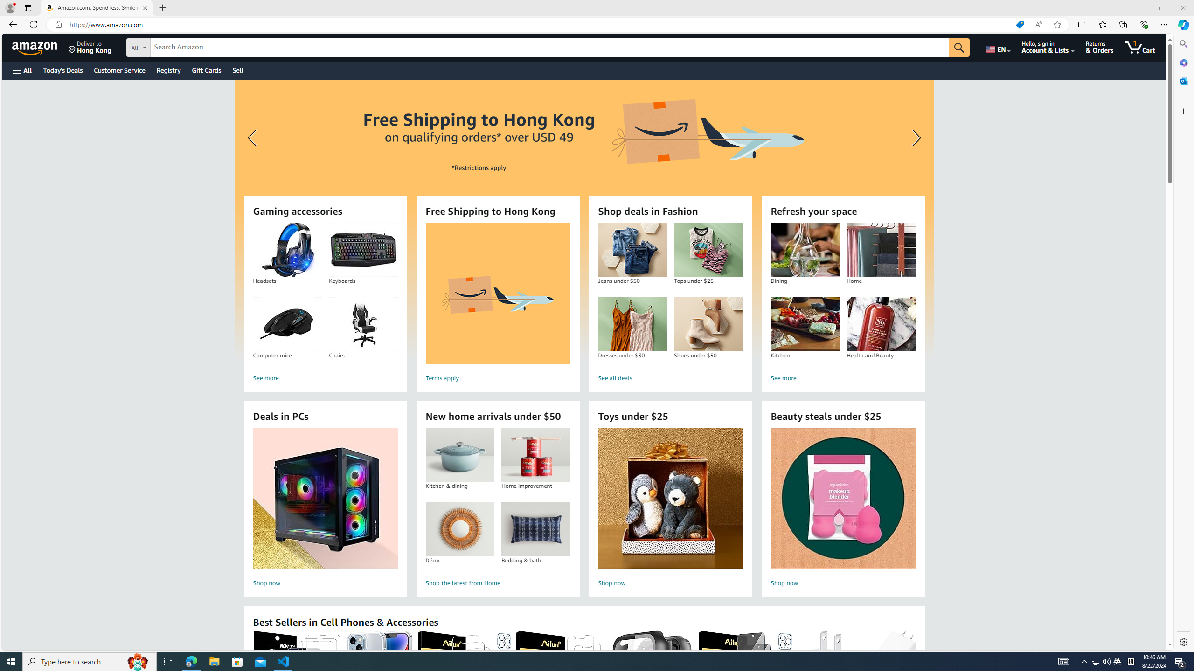  What do you see at coordinates (881, 250) in the screenshot?
I see `Editor actions` at bounding box center [881, 250].